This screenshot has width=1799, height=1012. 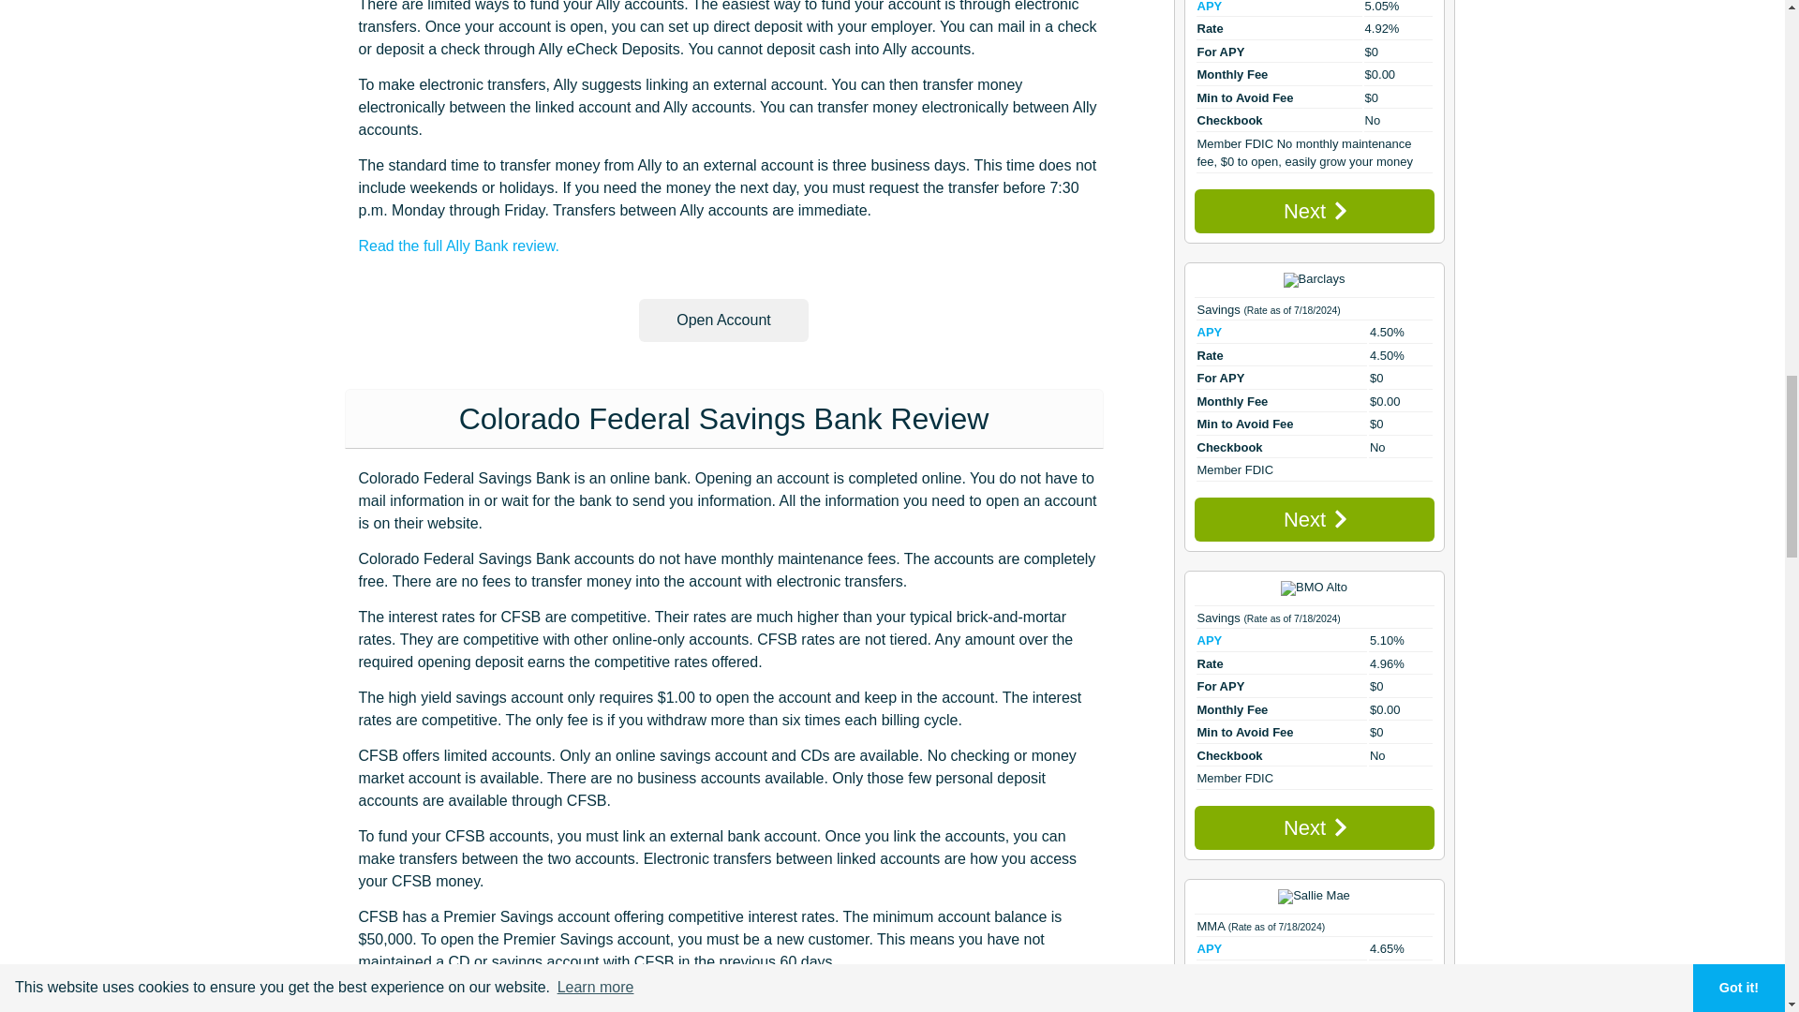 What do you see at coordinates (1314, 588) in the screenshot?
I see `BMO Alto` at bounding box center [1314, 588].